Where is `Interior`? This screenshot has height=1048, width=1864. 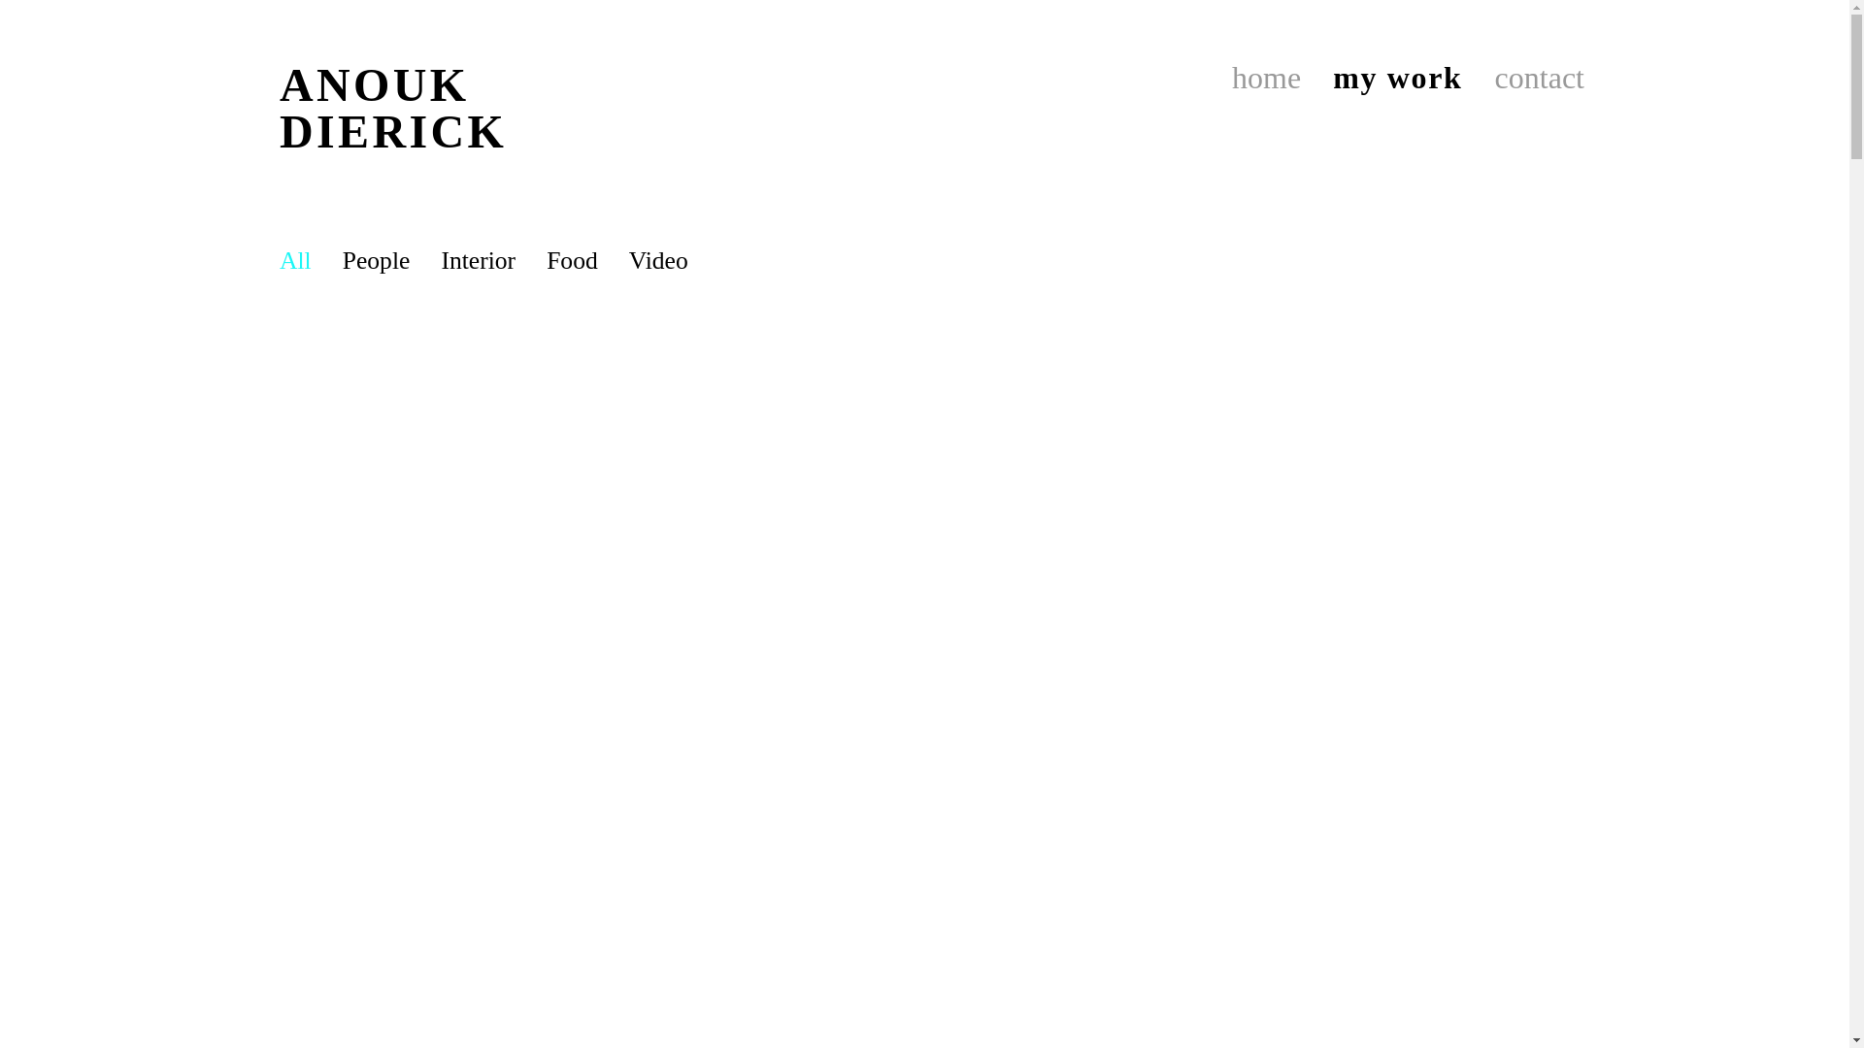 Interior is located at coordinates (478, 260).